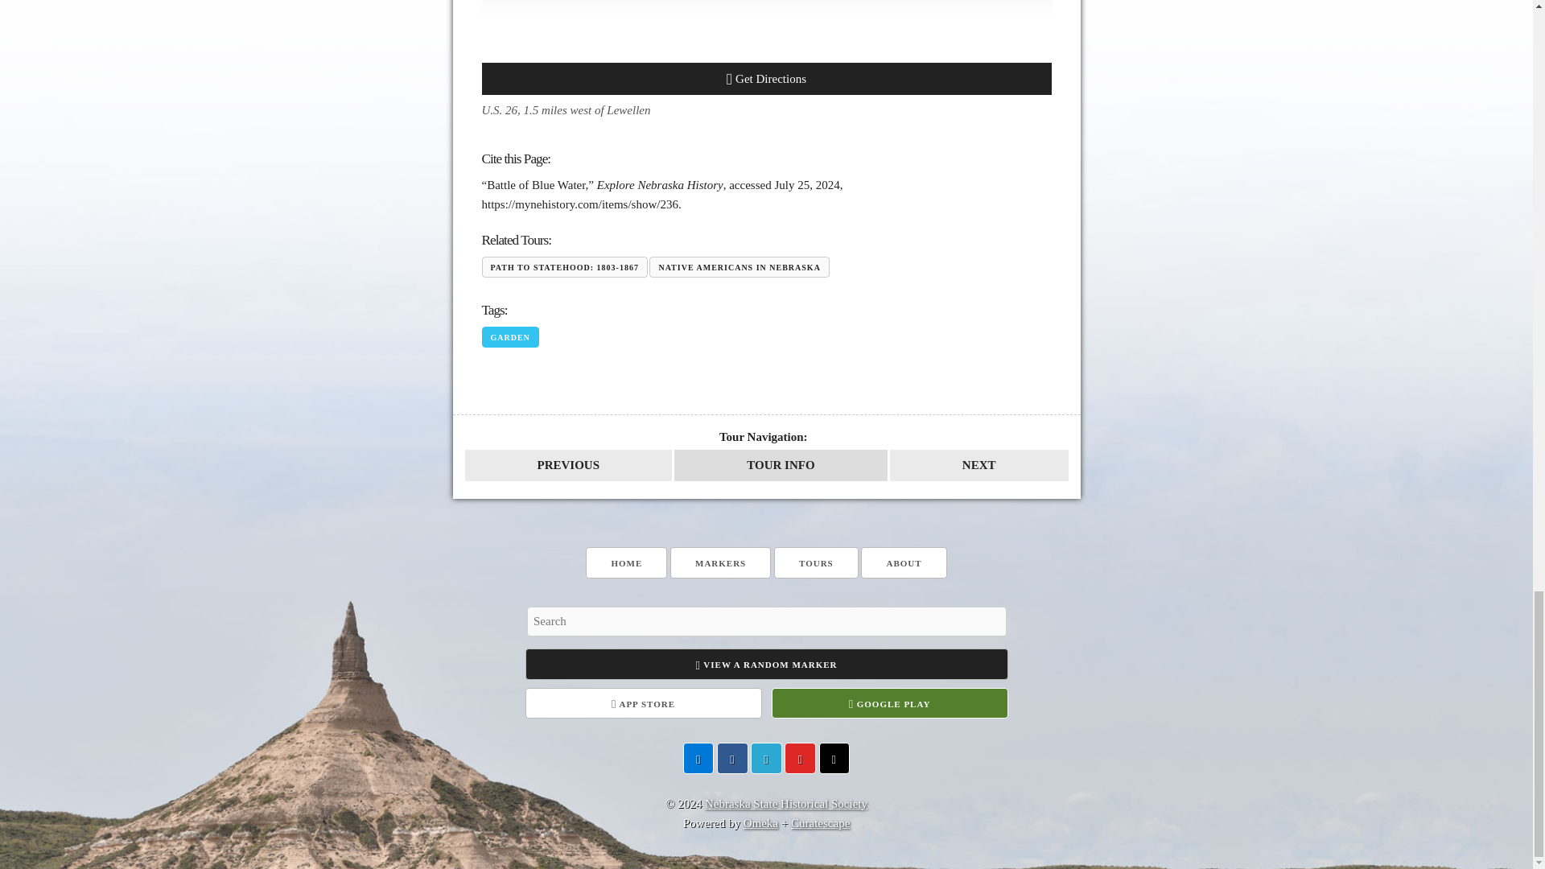  I want to click on TOUR INFO, so click(781, 465).